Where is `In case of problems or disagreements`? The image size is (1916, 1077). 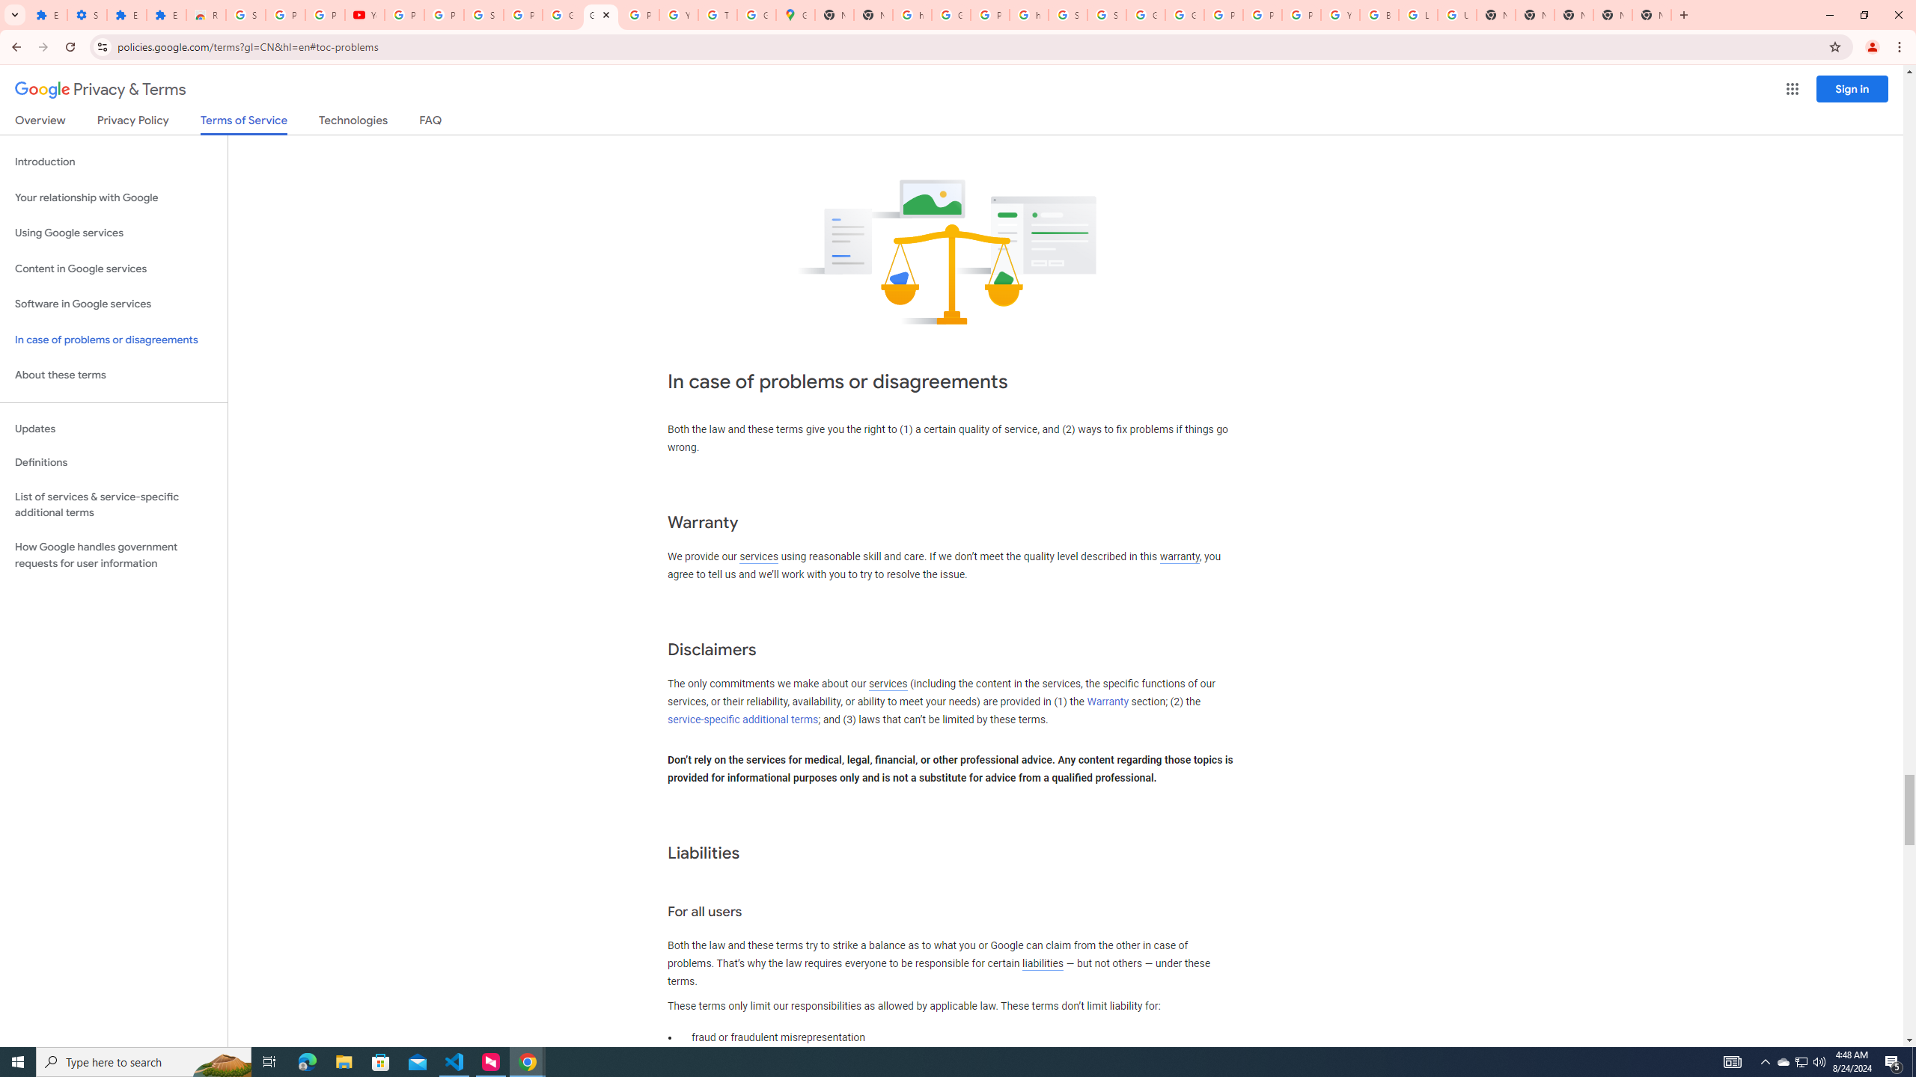 In case of problems or disagreements is located at coordinates (114, 340).